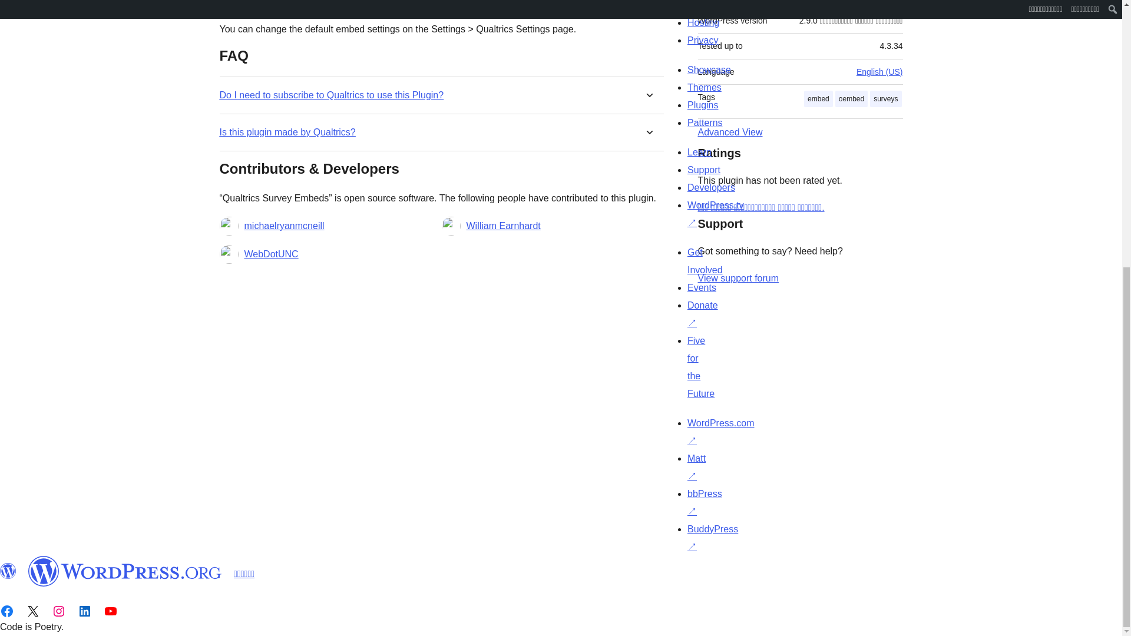 The height and width of the screenshot is (636, 1131). I want to click on WordPress.org, so click(125, 571).